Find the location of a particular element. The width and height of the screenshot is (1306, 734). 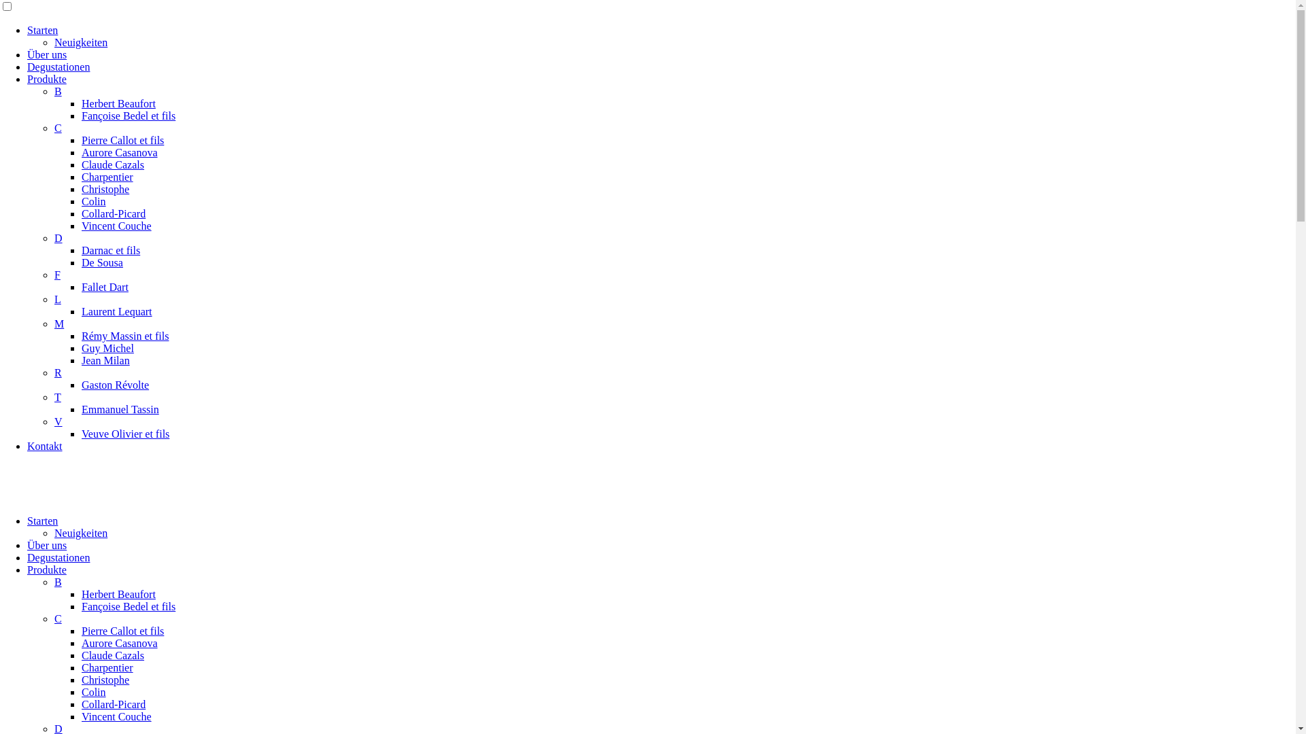

Fallet Dart is located at coordinates (105, 287).